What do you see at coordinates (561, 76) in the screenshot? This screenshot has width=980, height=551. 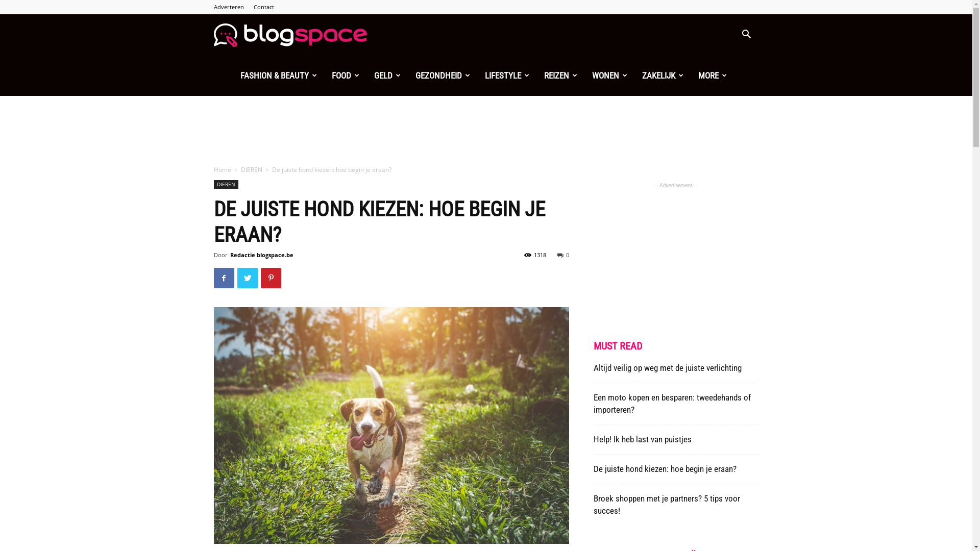 I see `REIZEN` at bounding box center [561, 76].